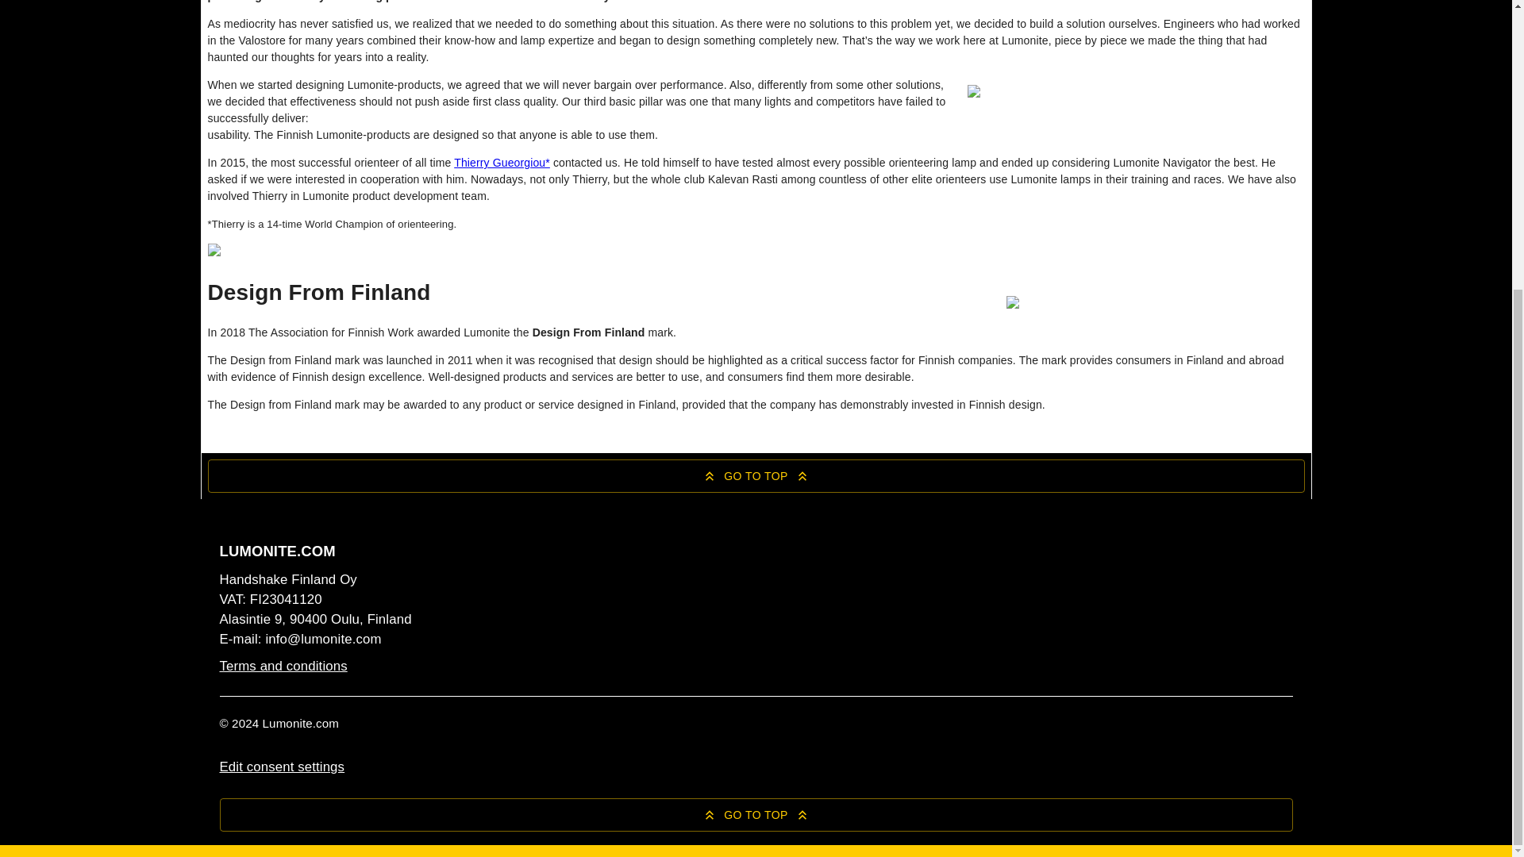 This screenshot has height=857, width=1524. What do you see at coordinates (281, 767) in the screenshot?
I see `Edit consent settings` at bounding box center [281, 767].